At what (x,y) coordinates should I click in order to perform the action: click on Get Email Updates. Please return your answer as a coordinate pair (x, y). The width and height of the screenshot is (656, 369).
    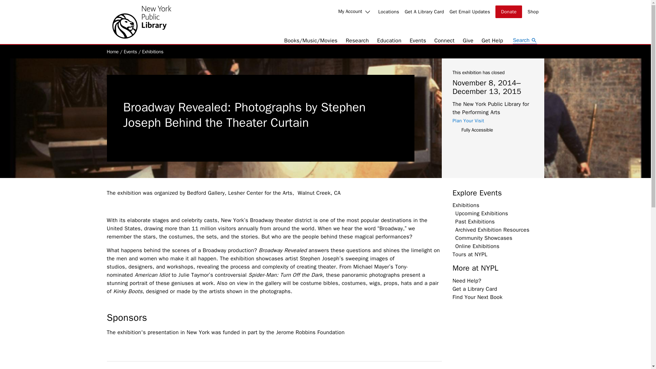
    Looking at the image, I should click on (469, 12).